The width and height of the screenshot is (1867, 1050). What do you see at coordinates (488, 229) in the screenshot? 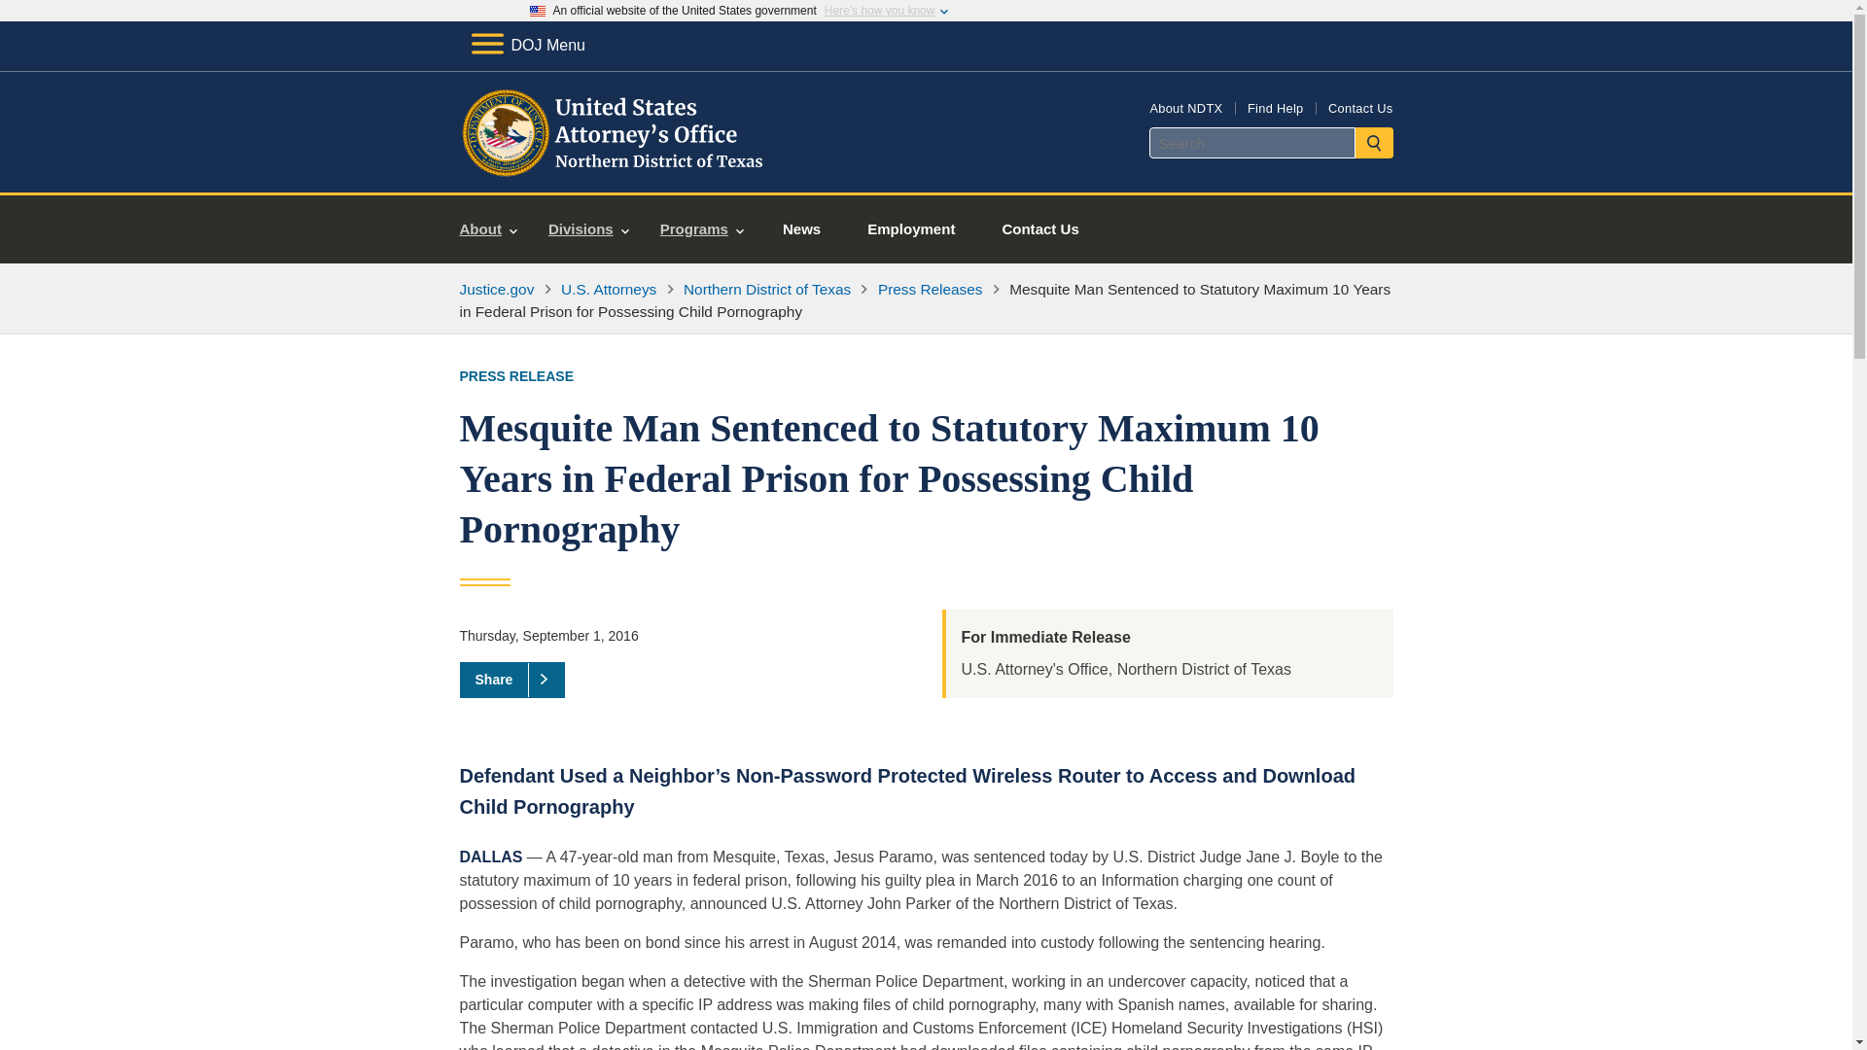
I see `About` at bounding box center [488, 229].